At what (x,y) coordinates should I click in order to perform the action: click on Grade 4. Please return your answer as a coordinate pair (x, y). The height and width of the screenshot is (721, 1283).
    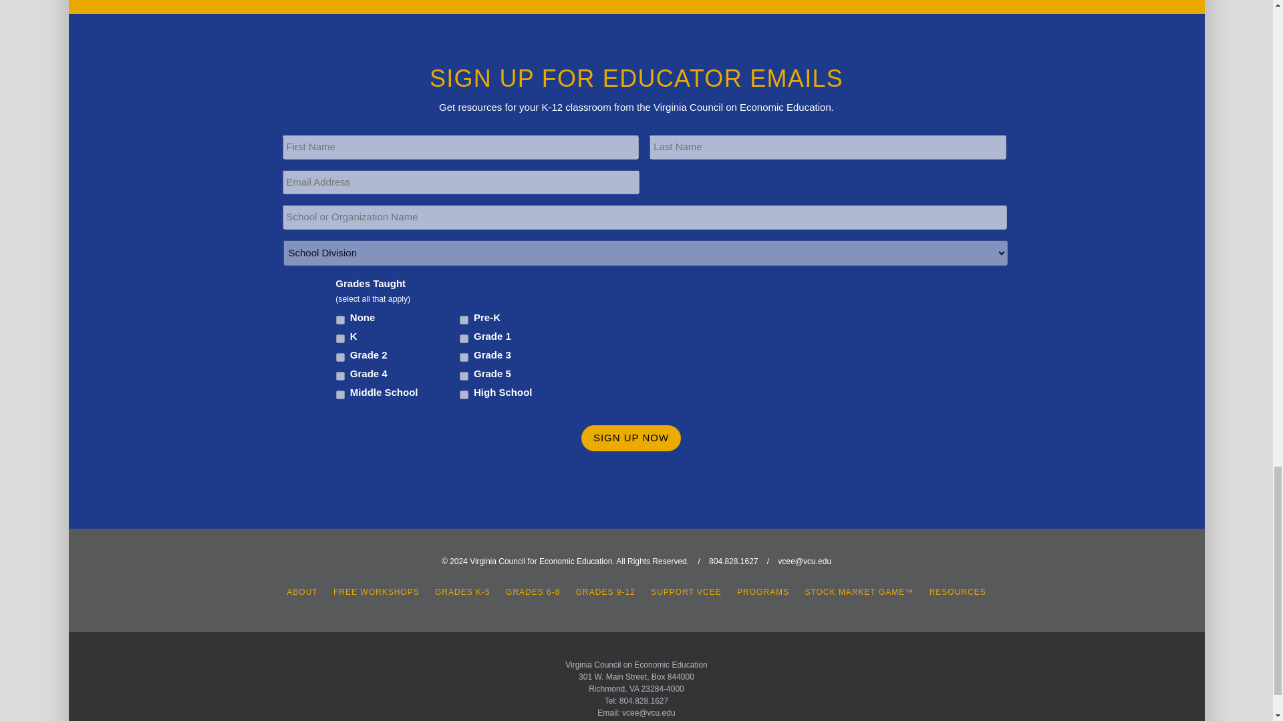
    Looking at the image, I should click on (341, 377).